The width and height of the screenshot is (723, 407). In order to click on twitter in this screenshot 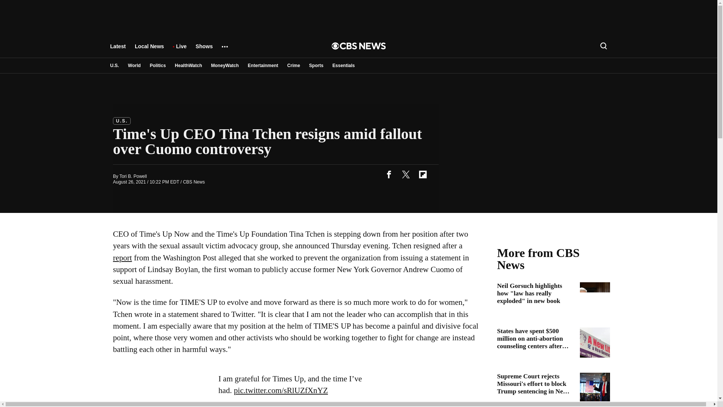, I will do `click(406, 174)`.